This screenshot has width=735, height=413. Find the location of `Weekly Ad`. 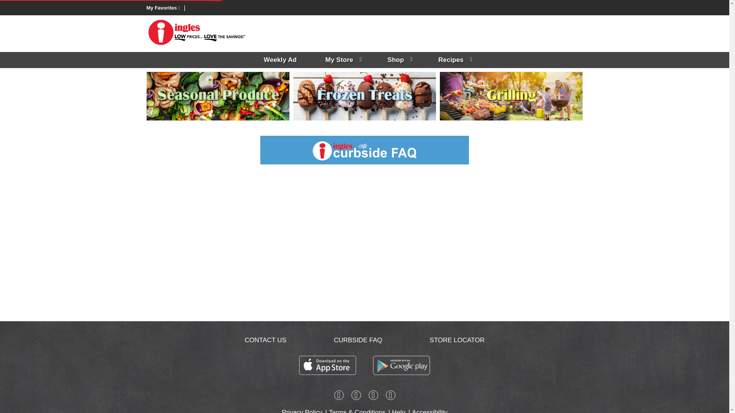

Weekly Ad is located at coordinates (280, 60).